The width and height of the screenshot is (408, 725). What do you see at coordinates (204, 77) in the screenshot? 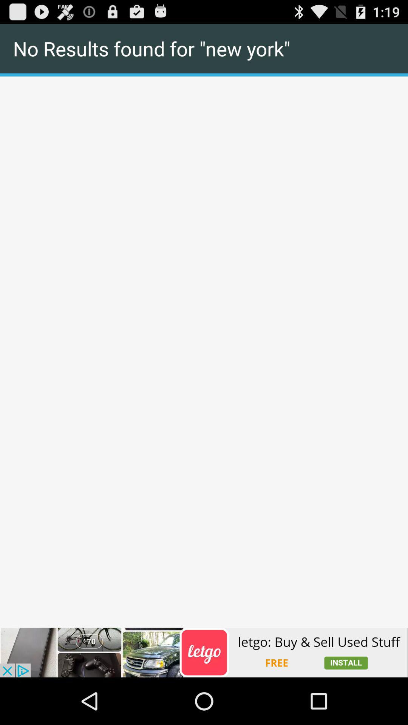
I see `box` at bounding box center [204, 77].